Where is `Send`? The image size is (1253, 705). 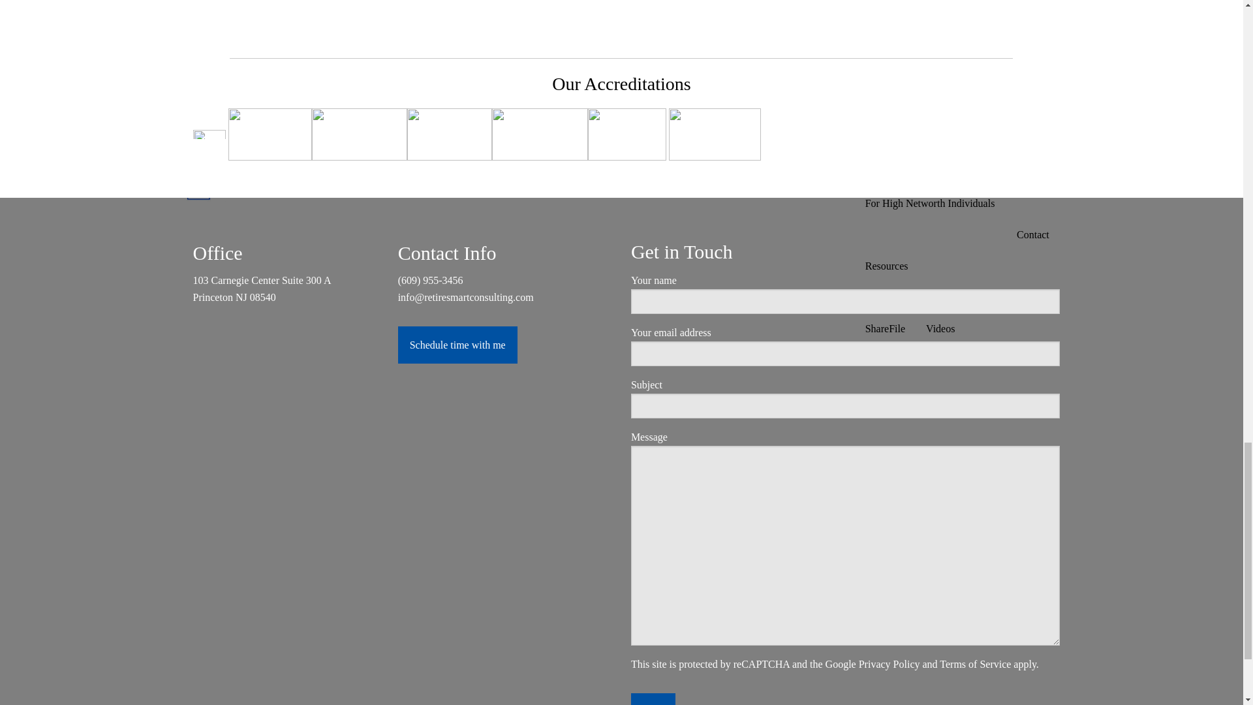 Send is located at coordinates (653, 698).